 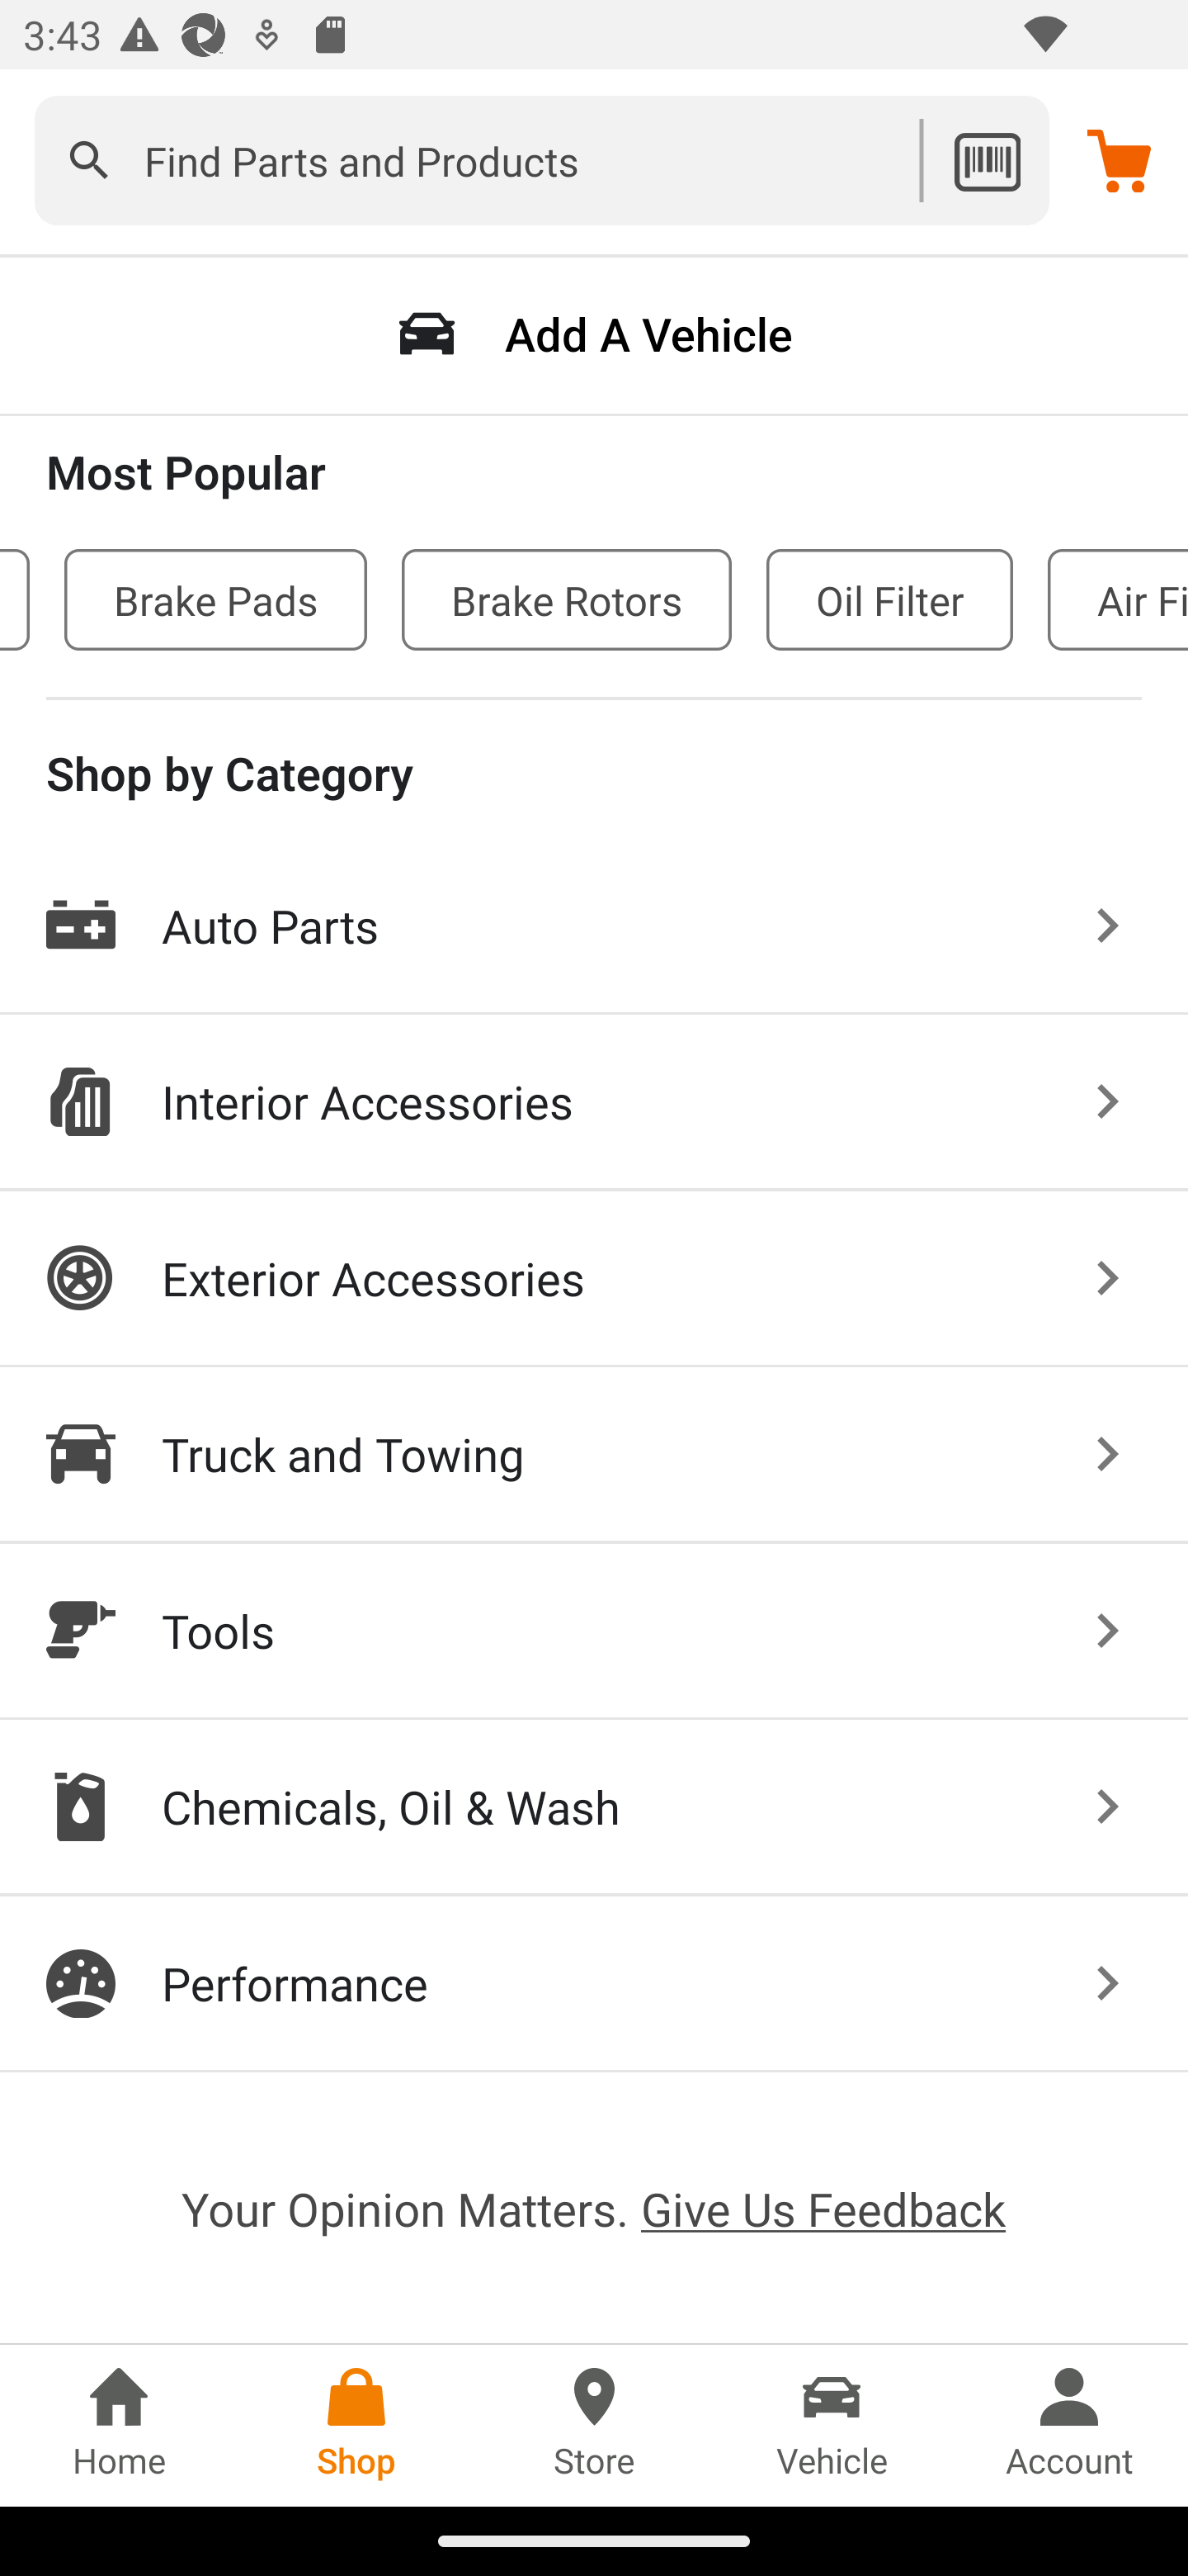 What do you see at coordinates (119, 2425) in the screenshot?
I see `Home` at bounding box center [119, 2425].